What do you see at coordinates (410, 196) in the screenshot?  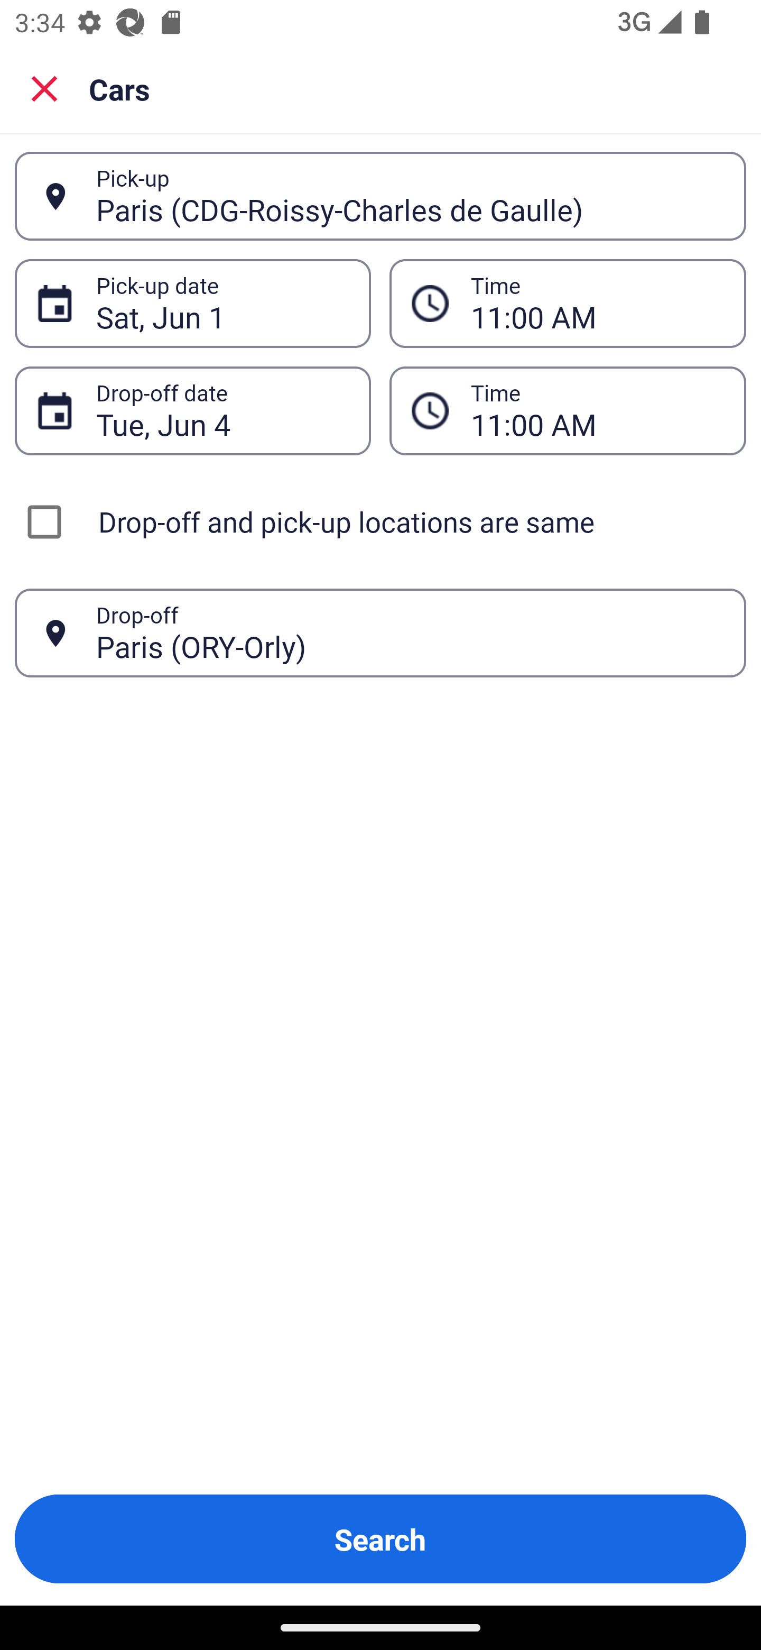 I see `Paris (CDG-Roissy-Charles de Gaulle)` at bounding box center [410, 196].